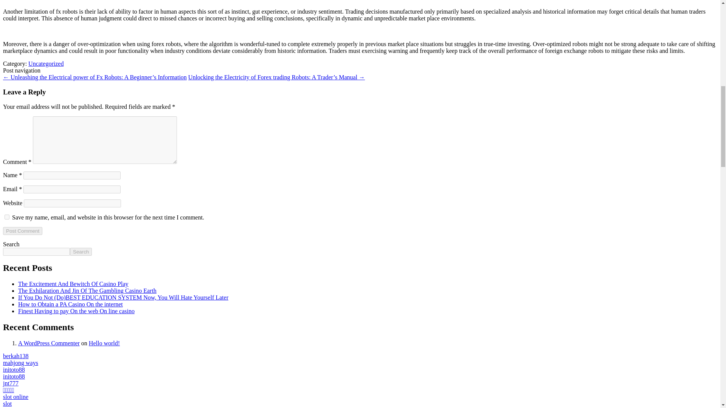  I want to click on A WordPress Commenter, so click(49, 343).